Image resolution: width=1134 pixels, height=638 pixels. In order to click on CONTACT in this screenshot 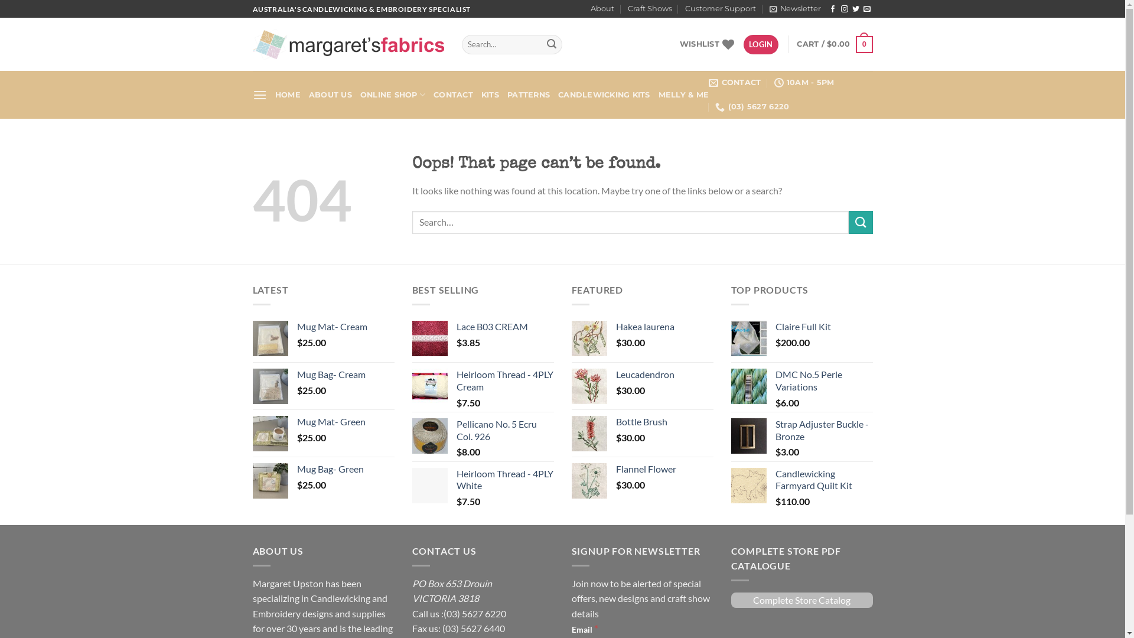, I will do `click(454, 95)`.